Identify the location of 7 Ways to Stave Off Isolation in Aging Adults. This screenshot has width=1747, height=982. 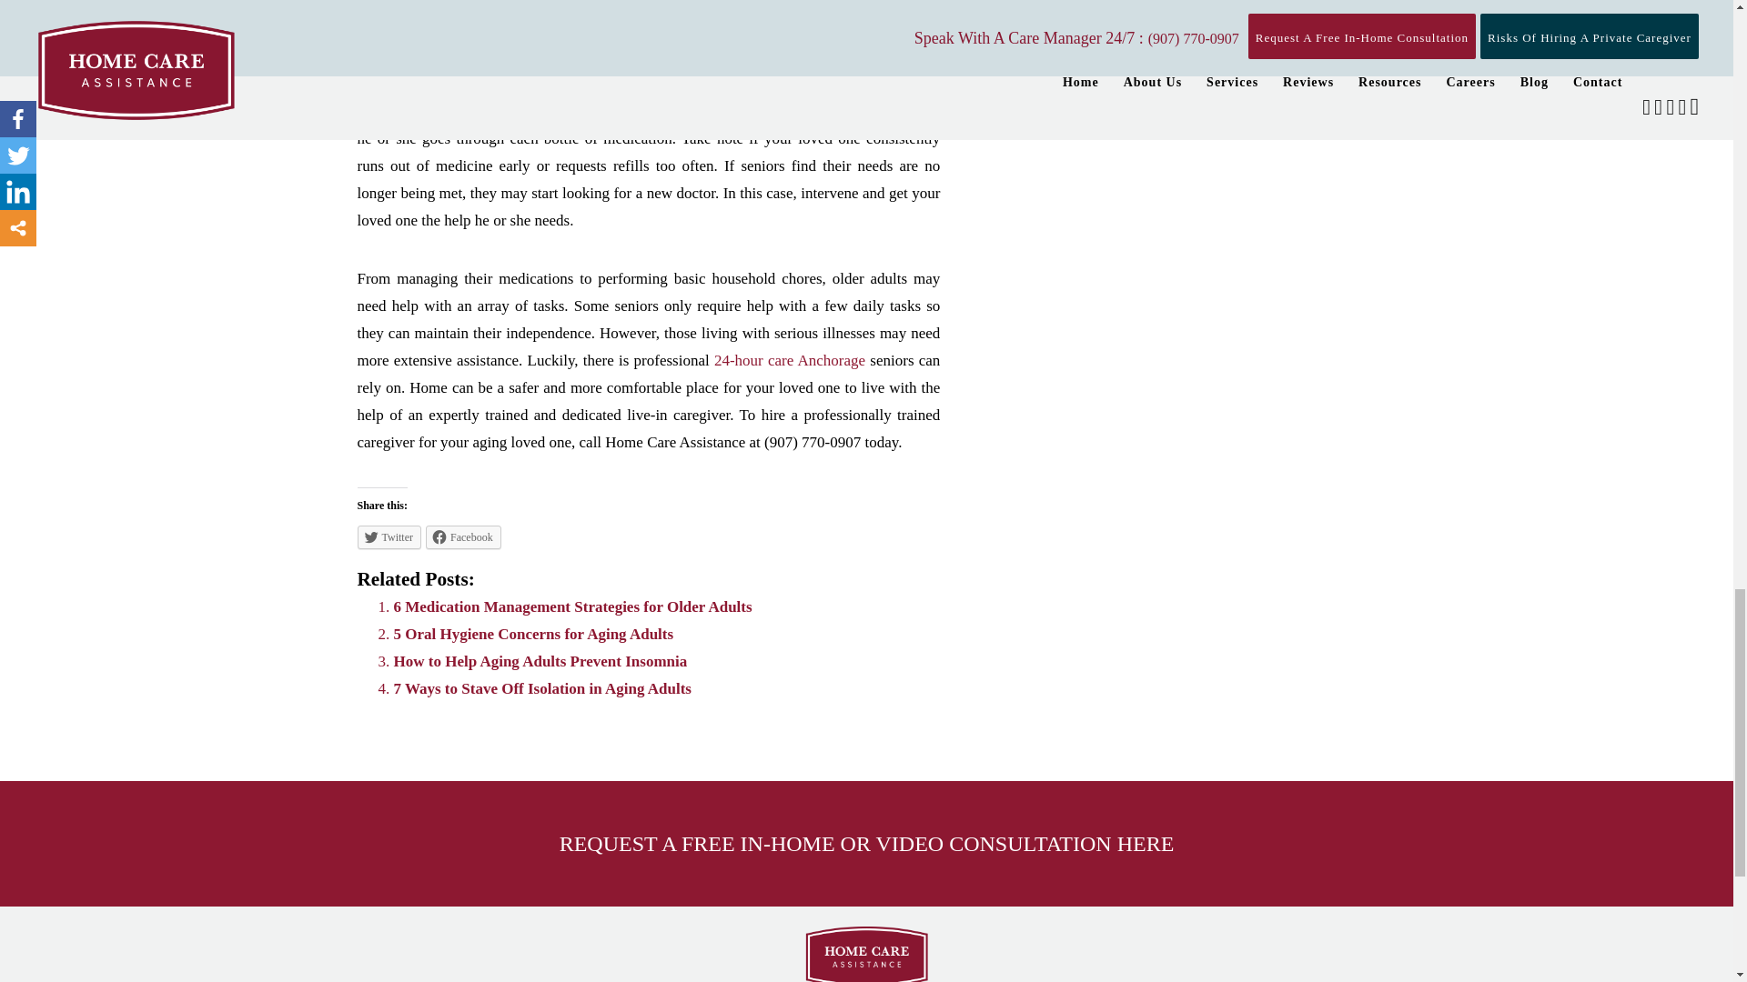
(541, 688).